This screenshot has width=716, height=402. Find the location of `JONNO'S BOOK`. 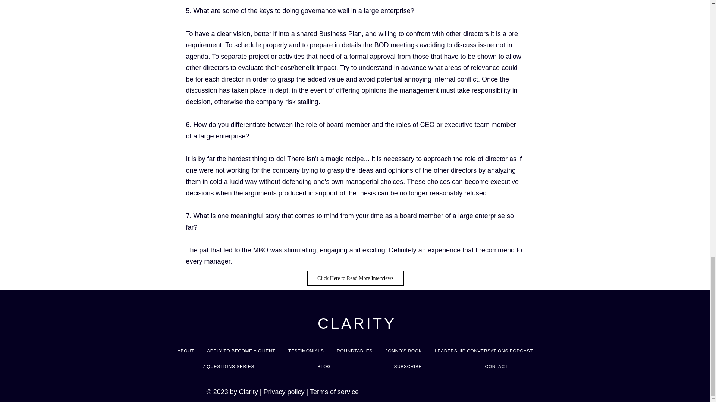

JONNO'S BOOK is located at coordinates (403, 351).